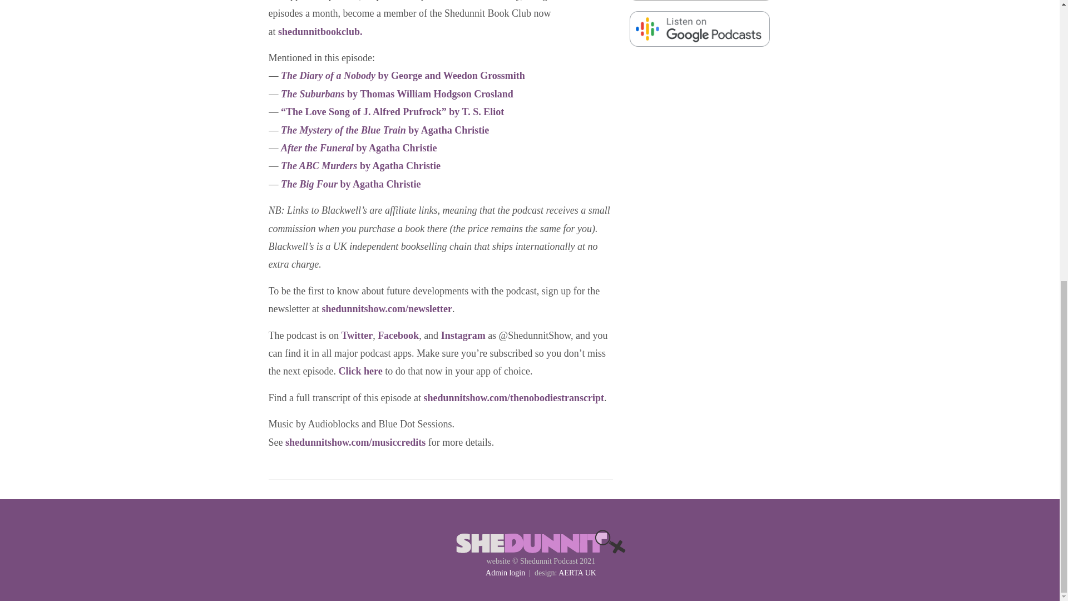 The width and height of the screenshot is (1068, 601). Describe the element at coordinates (360, 166) in the screenshot. I see `The ABC Murders by Agatha Christie` at that location.